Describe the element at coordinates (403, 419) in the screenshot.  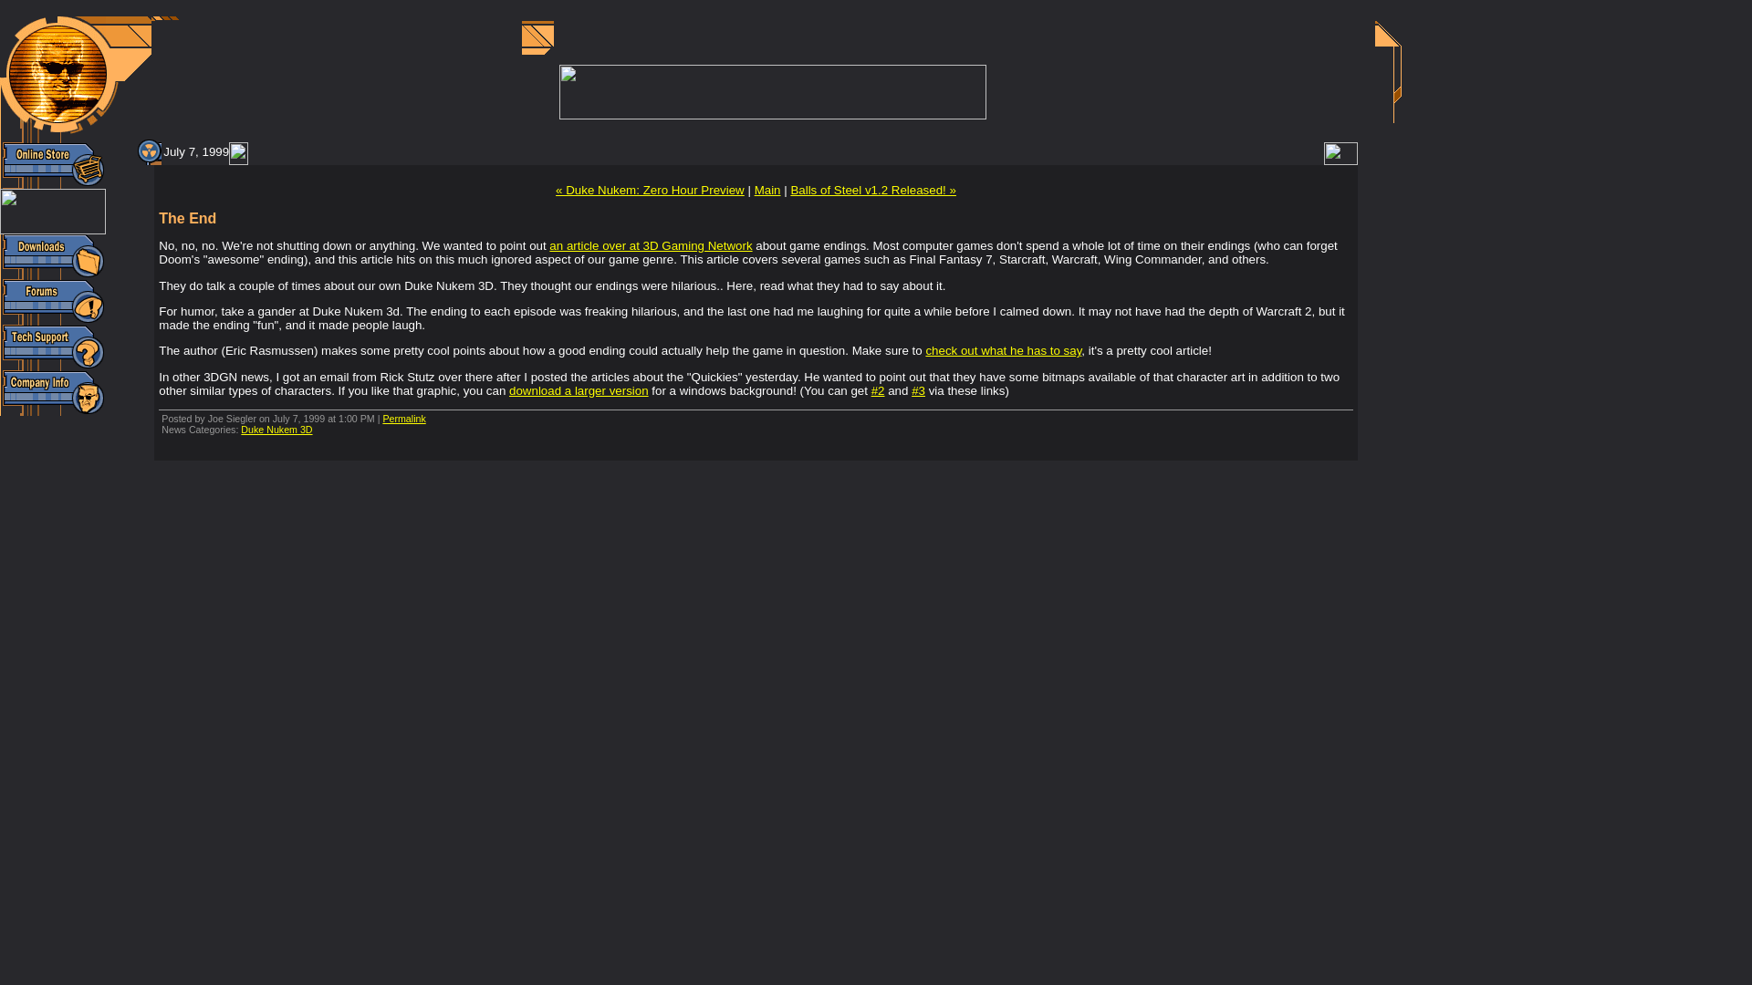
I see `Permalink` at that location.